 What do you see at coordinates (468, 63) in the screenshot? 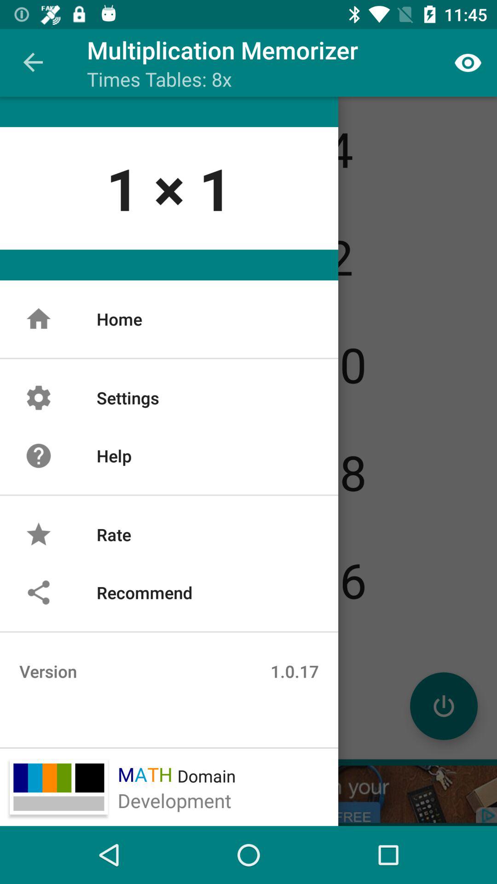
I see `select the icon which is at the top right of the page` at bounding box center [468, 63].